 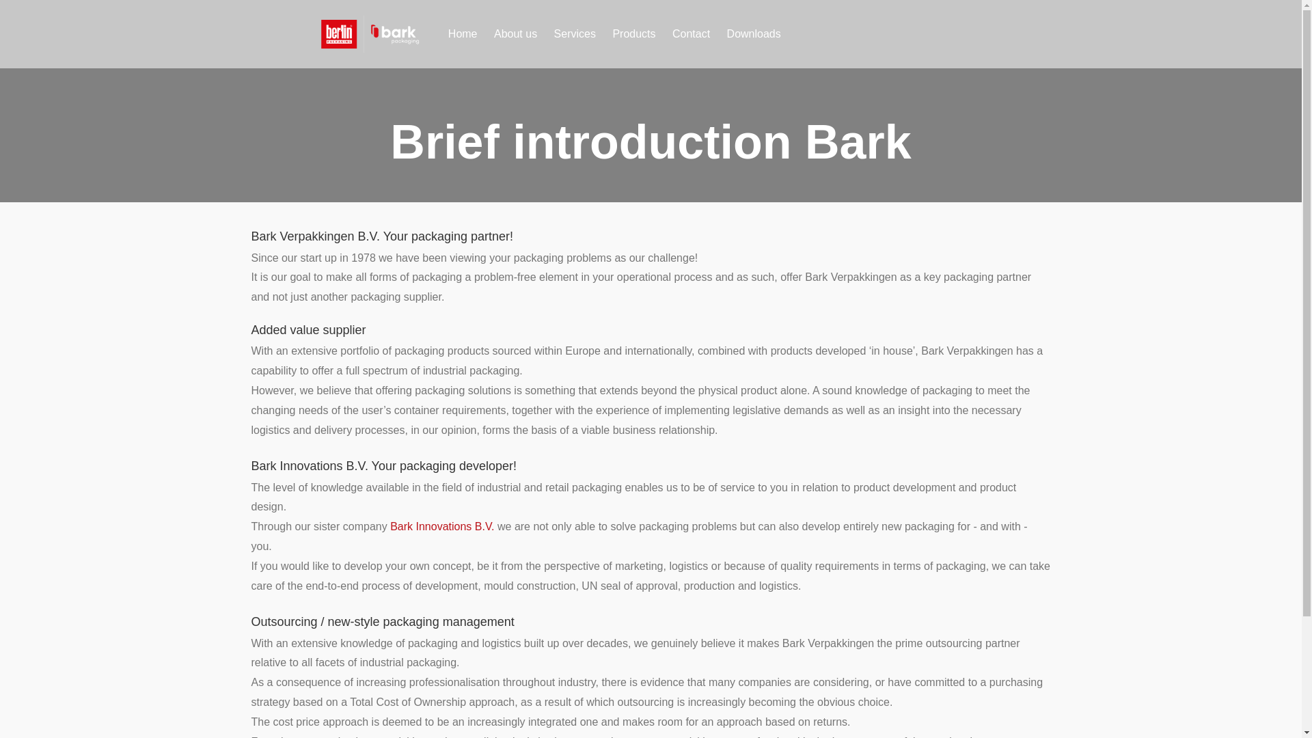 I want to click on Home, so click(x=462, y=33).